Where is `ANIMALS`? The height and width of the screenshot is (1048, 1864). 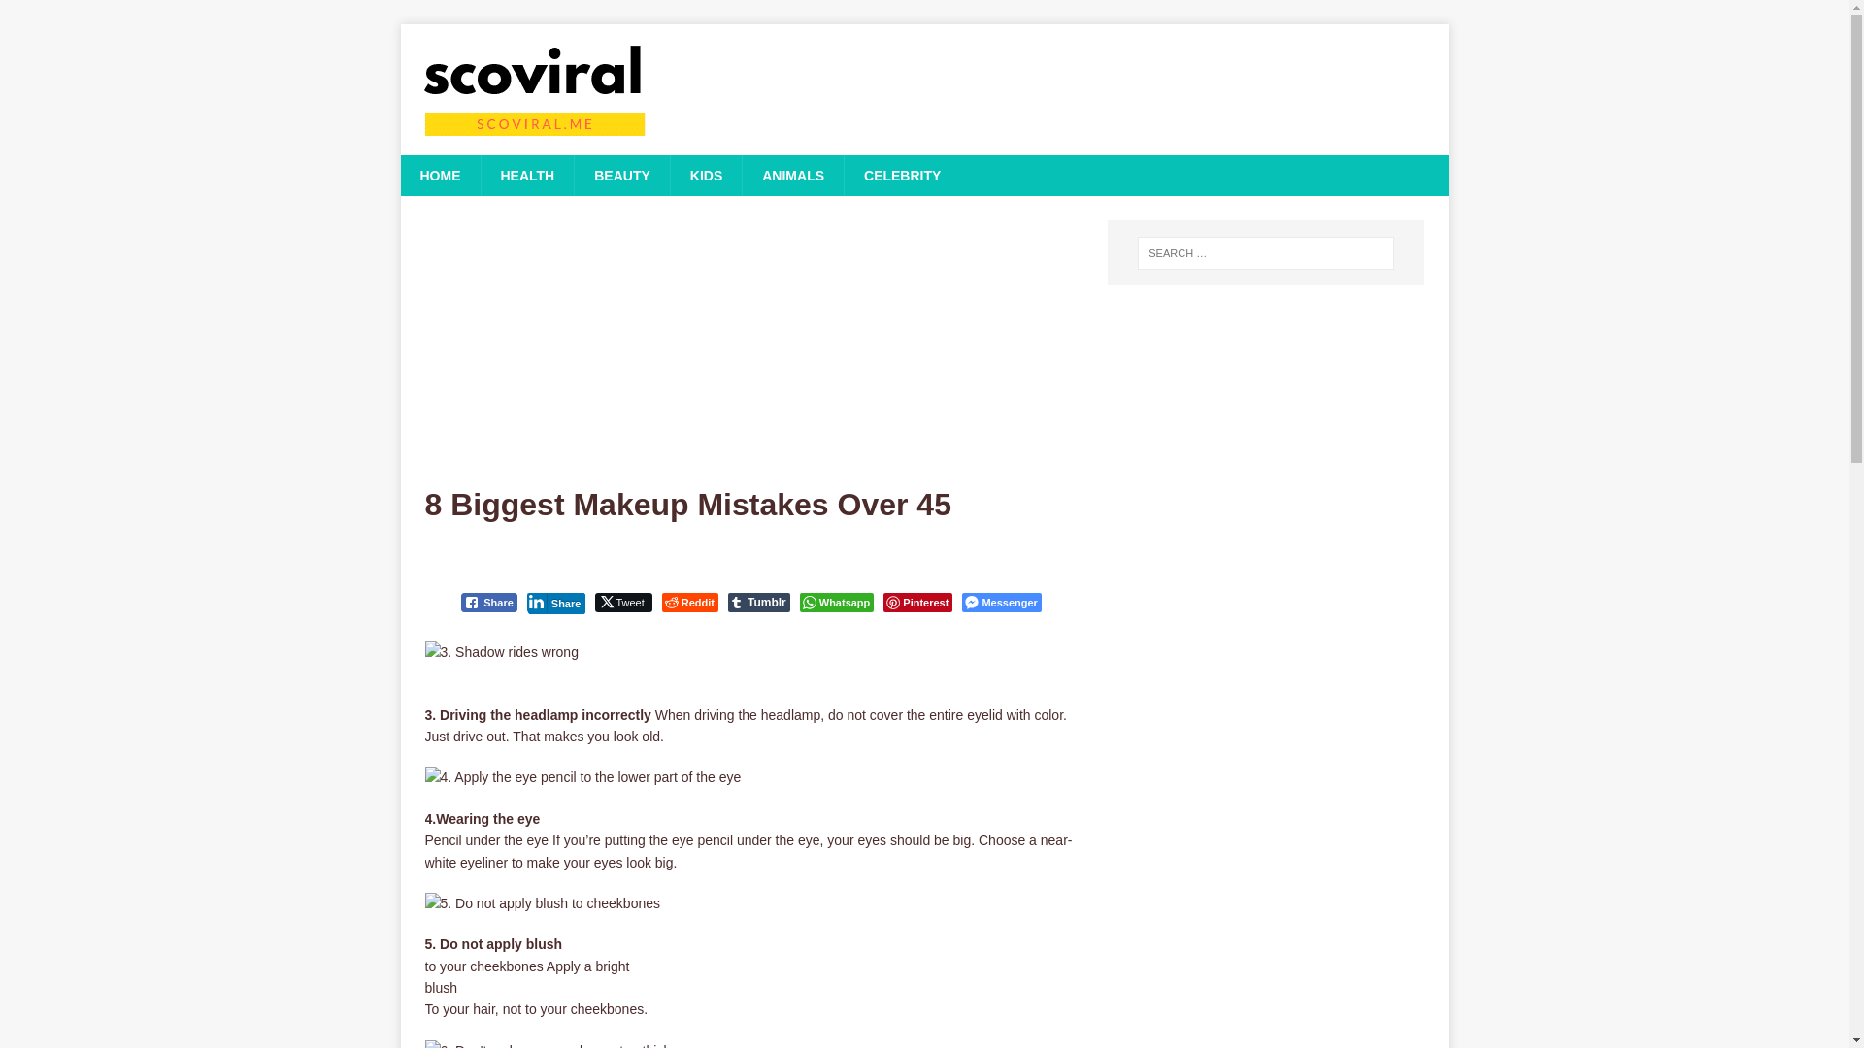
ANIMALS is located at coordinates (792, 175).